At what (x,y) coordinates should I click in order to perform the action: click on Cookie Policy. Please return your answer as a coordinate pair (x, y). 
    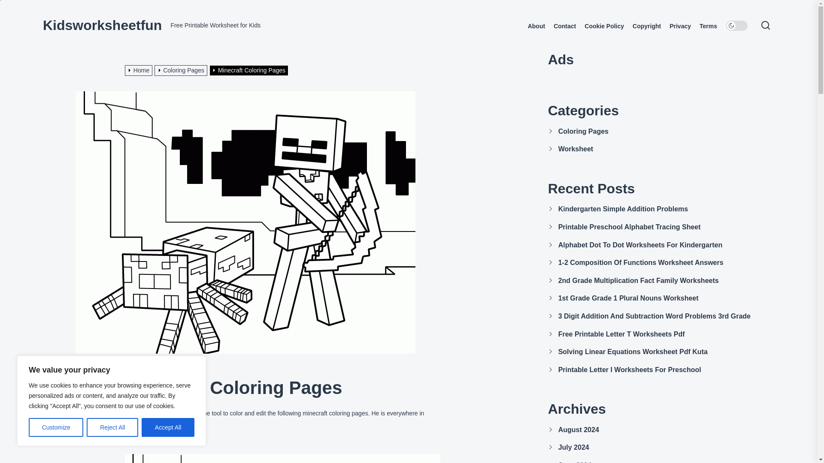
    Looking at the image, I should click on (604, 26).